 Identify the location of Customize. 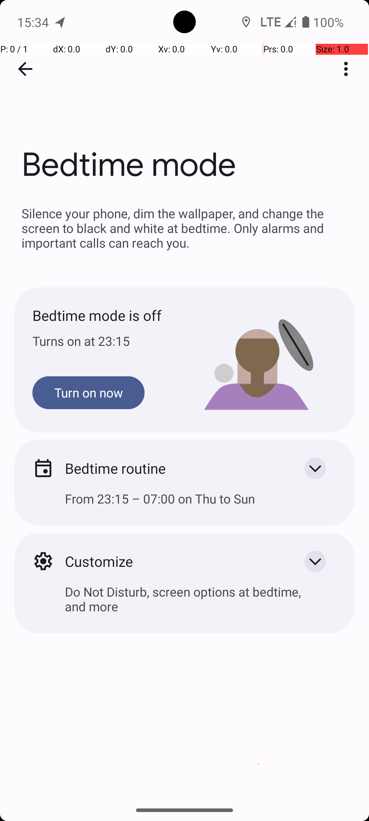
(174, 561).